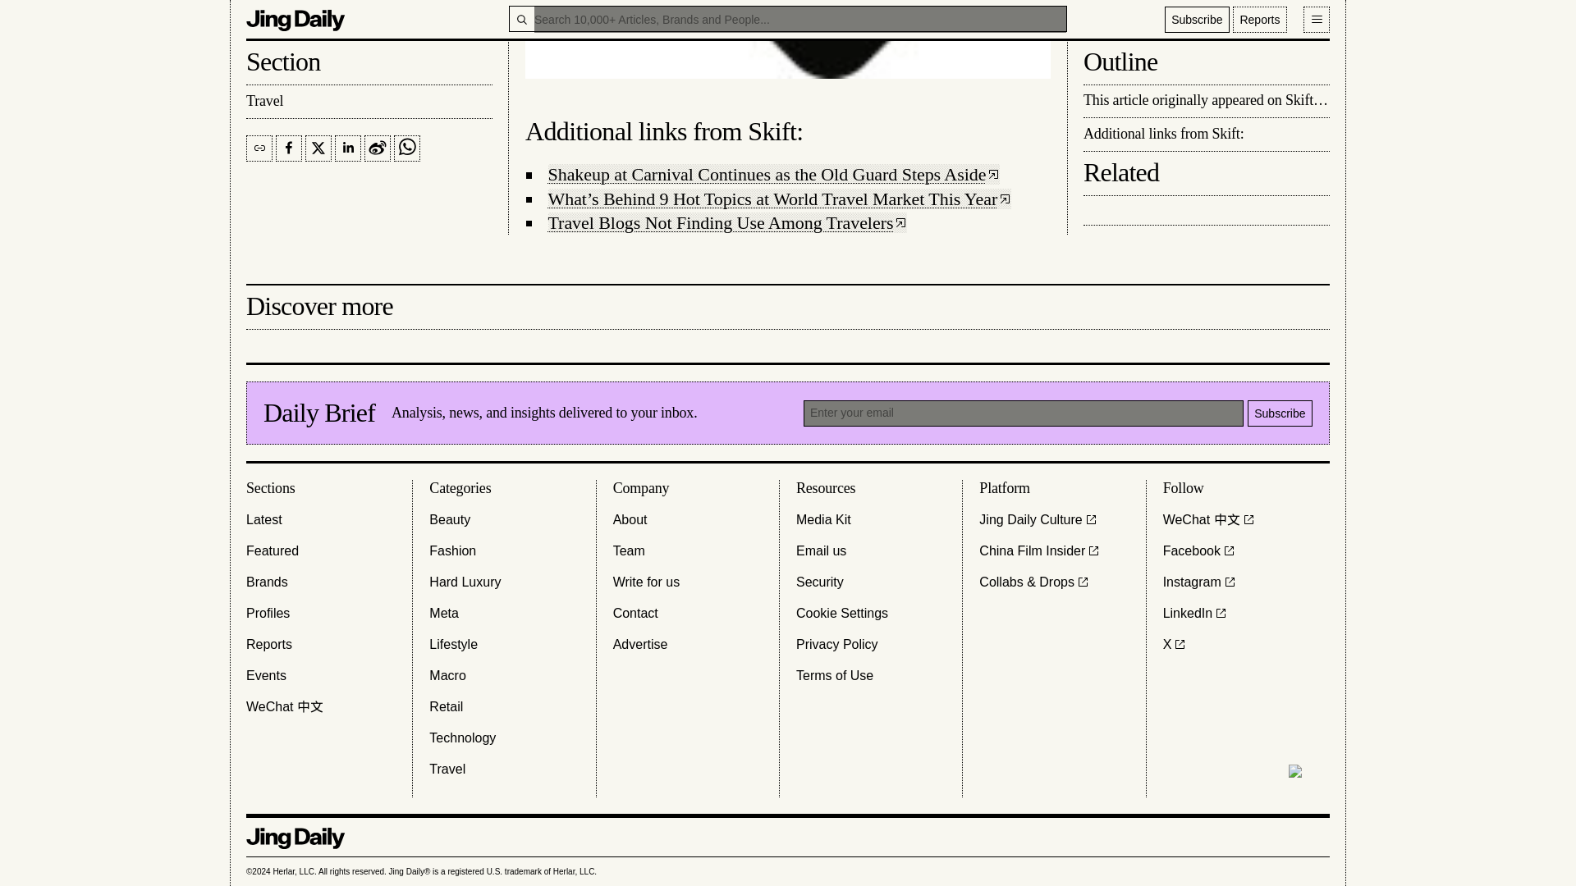  I want to click on Technology, so click(462, 738).